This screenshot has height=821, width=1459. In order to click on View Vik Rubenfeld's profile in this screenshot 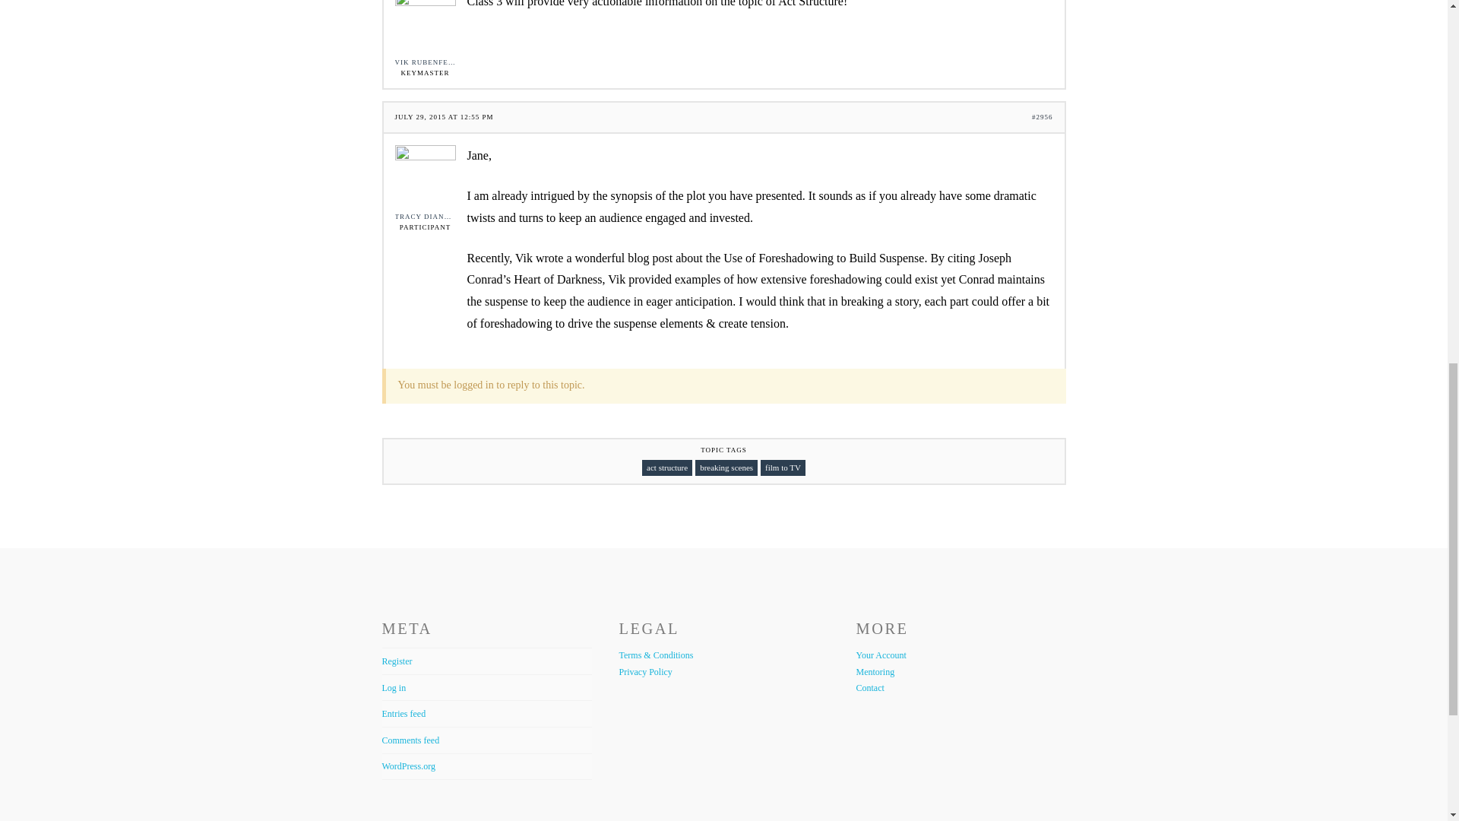, I will do `click(426, 33)`.